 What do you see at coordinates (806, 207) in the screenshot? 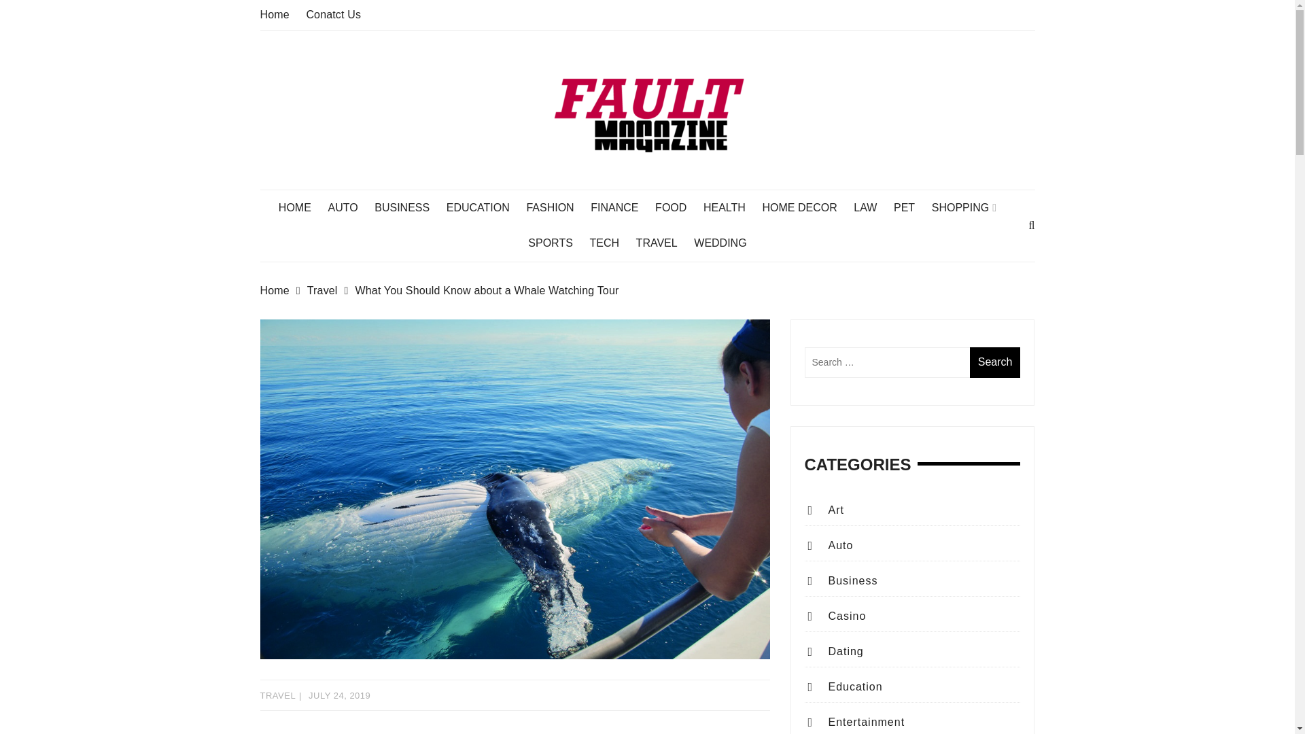
I see `HOME DECOR` at bounding box center [806, 207].